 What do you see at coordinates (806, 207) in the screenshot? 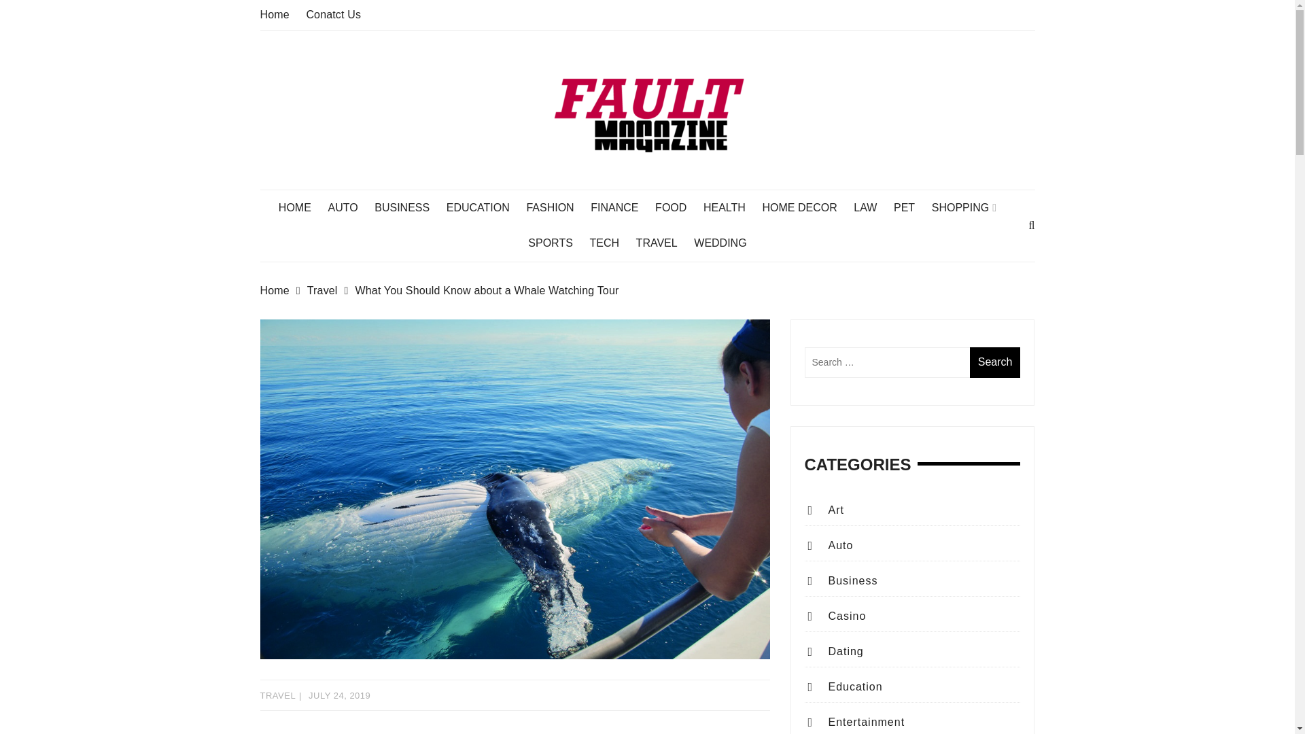
I see `HOME DECOR` at bounding box center [806, 207].